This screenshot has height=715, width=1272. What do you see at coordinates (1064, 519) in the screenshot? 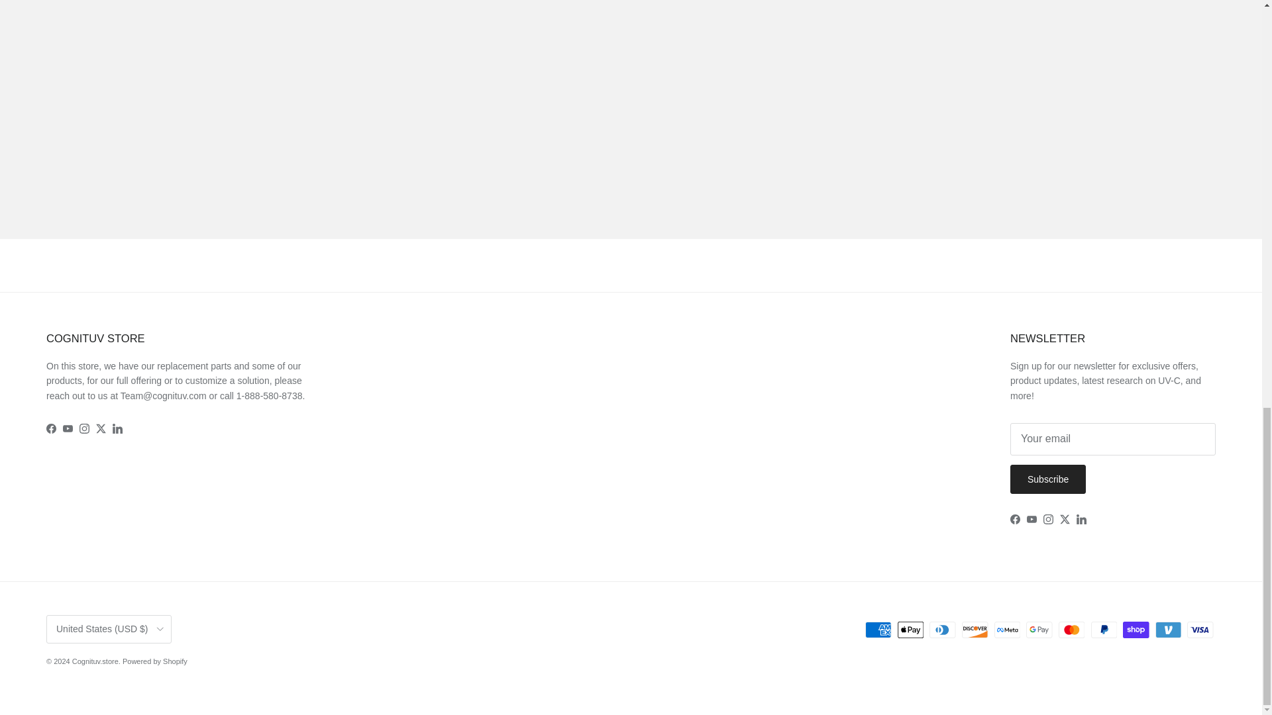
I see `Cognituv.store on Twitter` at bounding box center [1064, 519].